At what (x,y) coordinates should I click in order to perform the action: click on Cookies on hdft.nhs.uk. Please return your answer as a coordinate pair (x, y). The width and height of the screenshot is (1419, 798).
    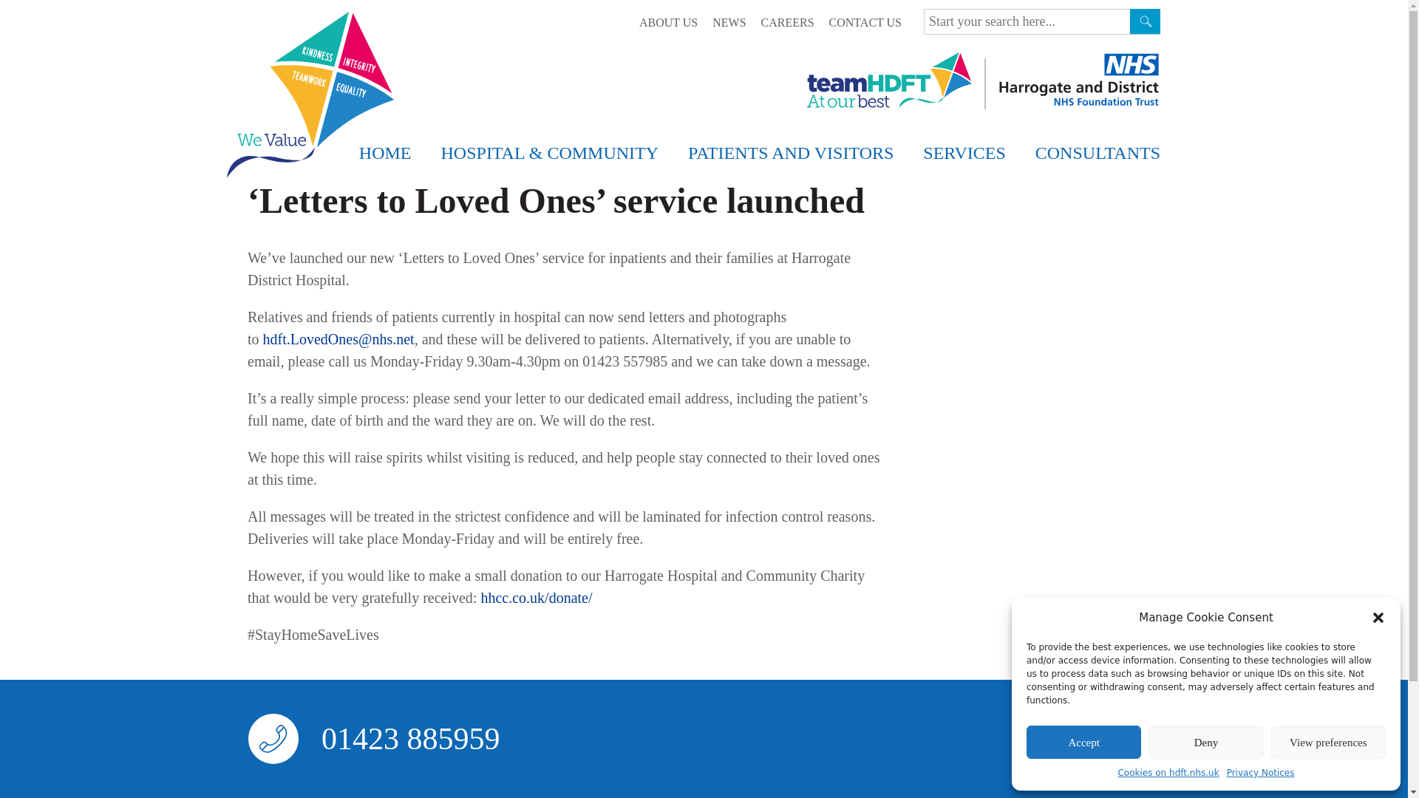
    Looking at the image, I should click on (1168, 773).